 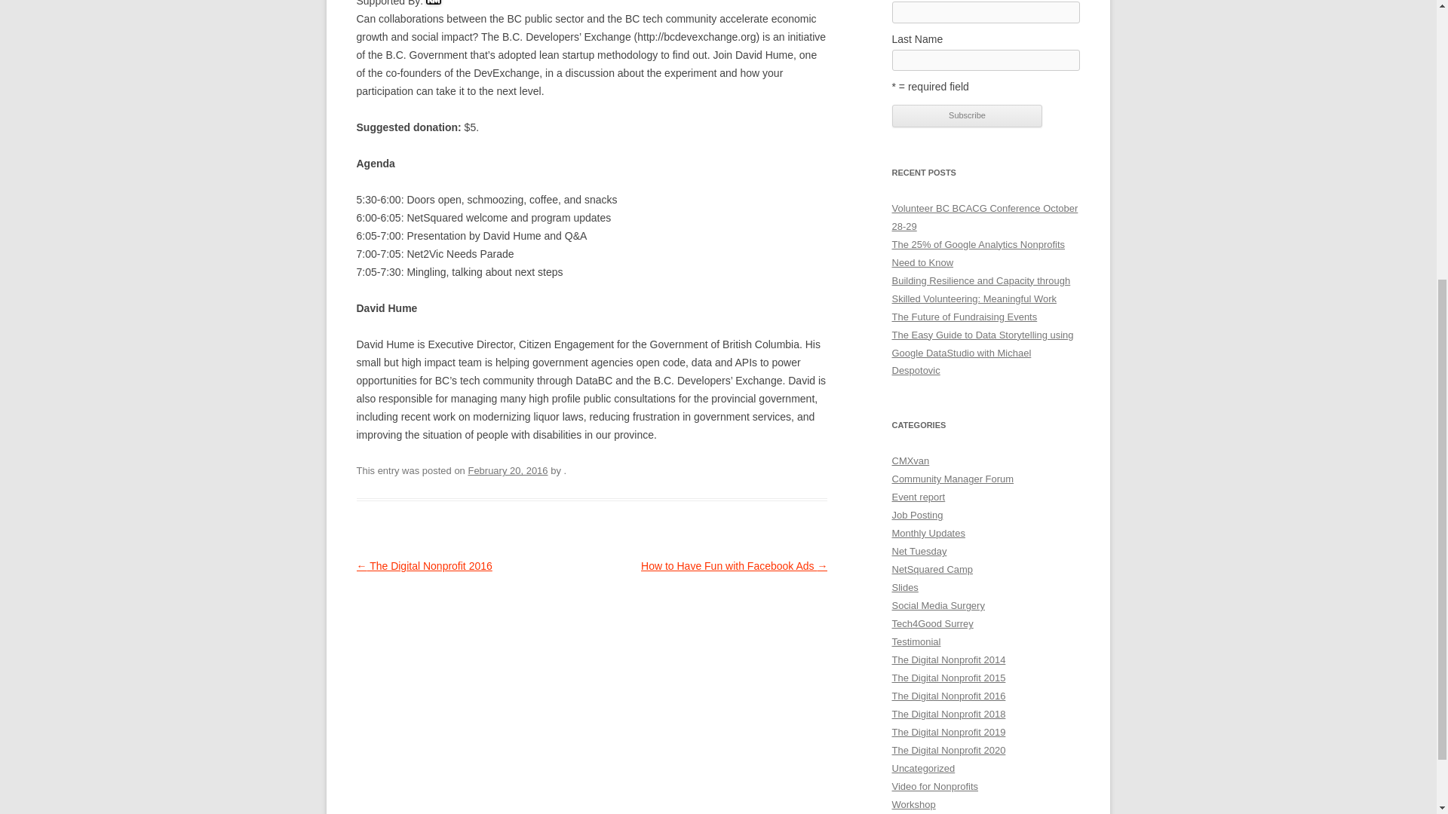 I want to click on Event report, so click(x=919, y=497).